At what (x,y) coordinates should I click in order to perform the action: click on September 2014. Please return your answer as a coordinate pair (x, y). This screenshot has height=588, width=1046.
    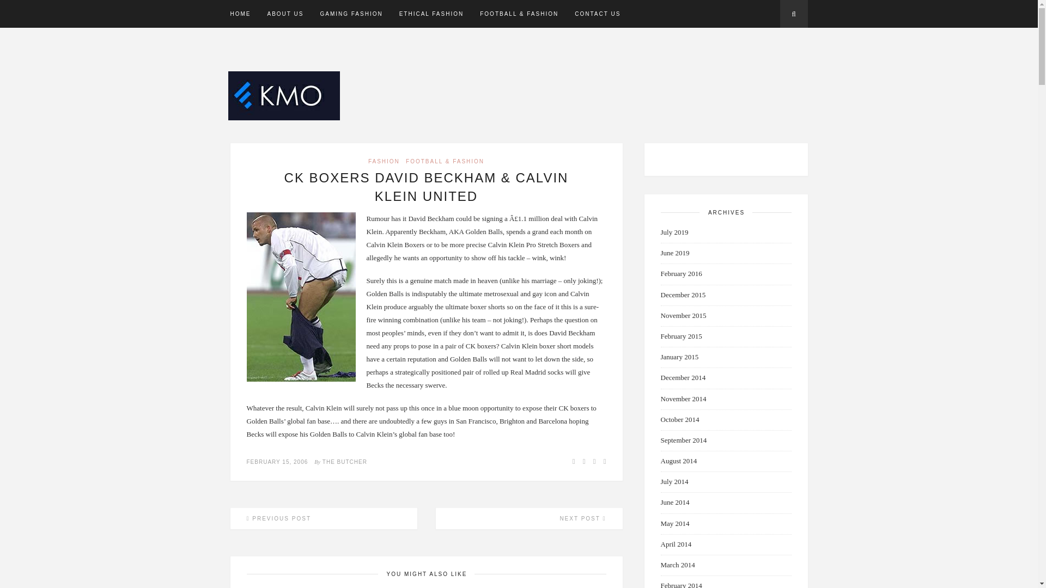
    Looking at the image, I should click on (683, 440).